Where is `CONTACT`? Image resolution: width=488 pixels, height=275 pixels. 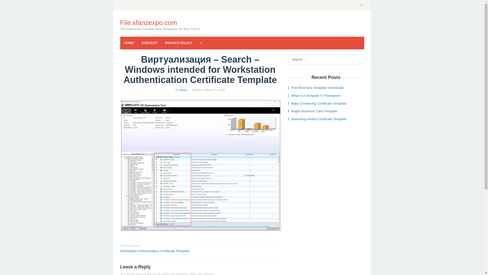
CONTACT is located at coordinates (149, 43).